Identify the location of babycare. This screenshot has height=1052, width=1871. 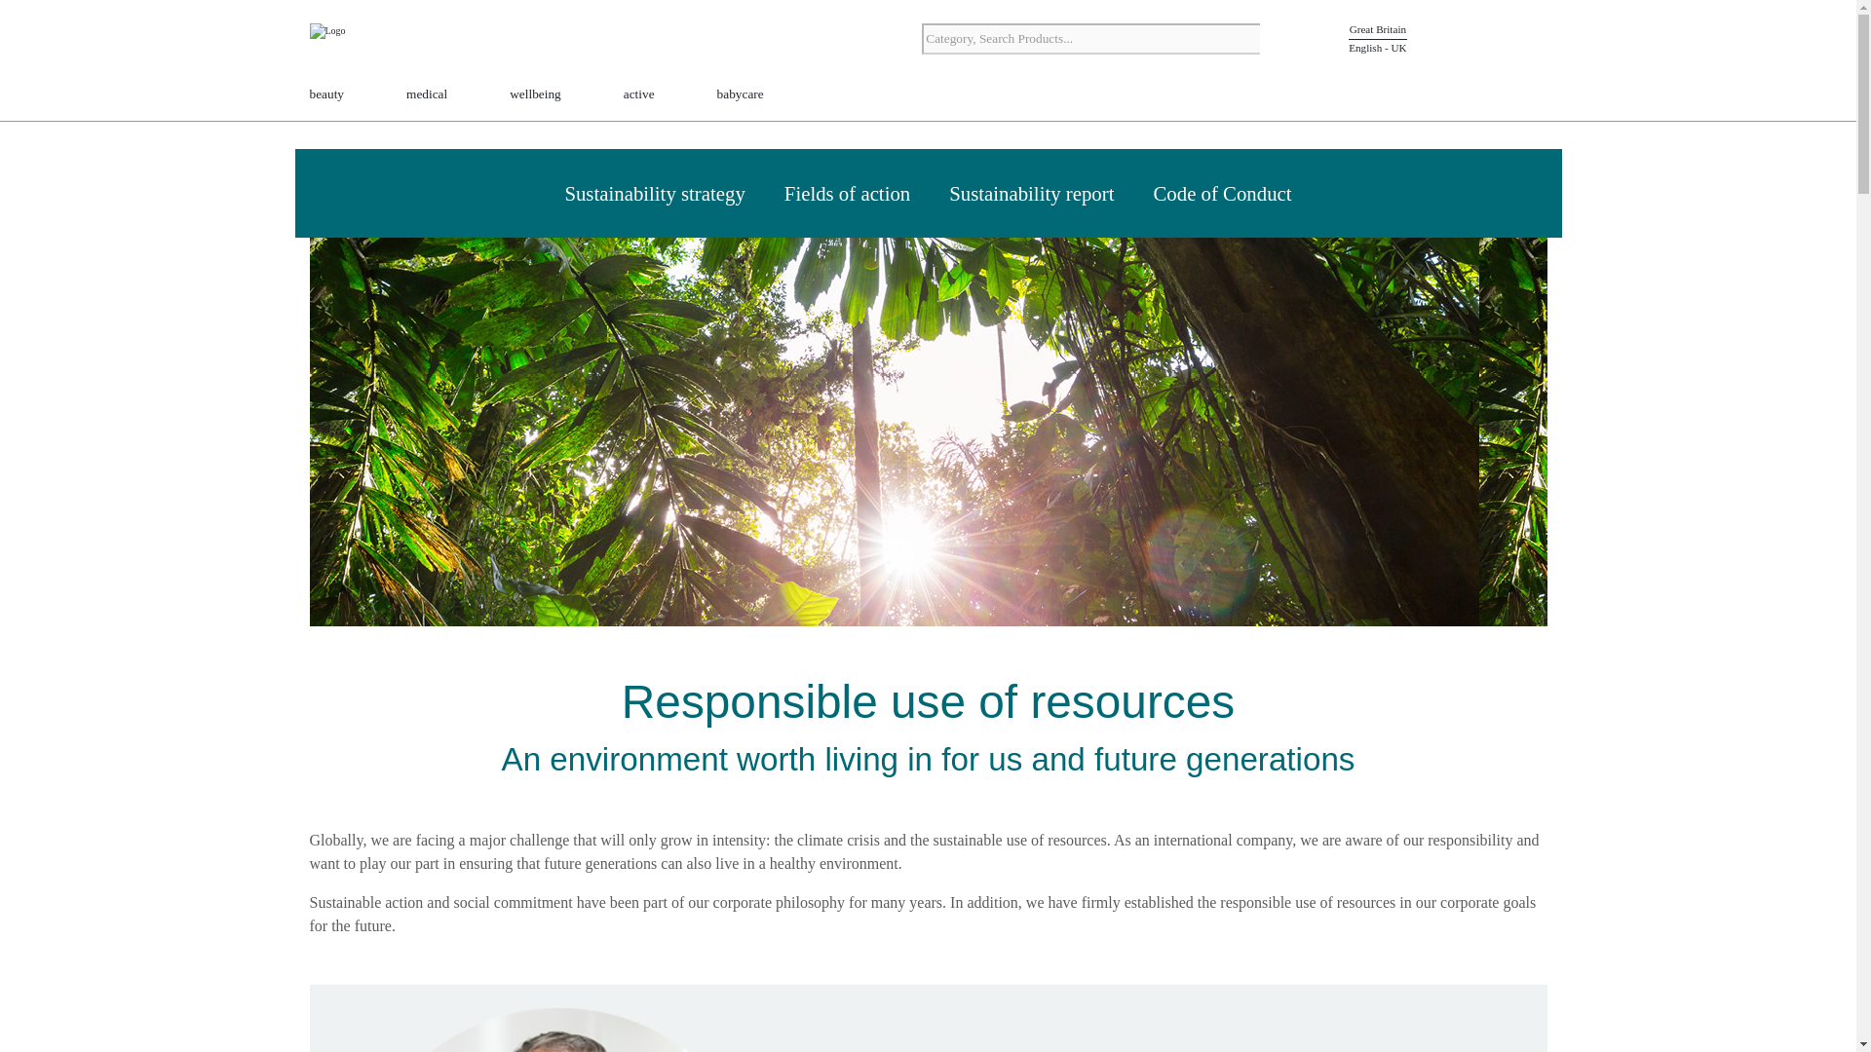
(740, 95).